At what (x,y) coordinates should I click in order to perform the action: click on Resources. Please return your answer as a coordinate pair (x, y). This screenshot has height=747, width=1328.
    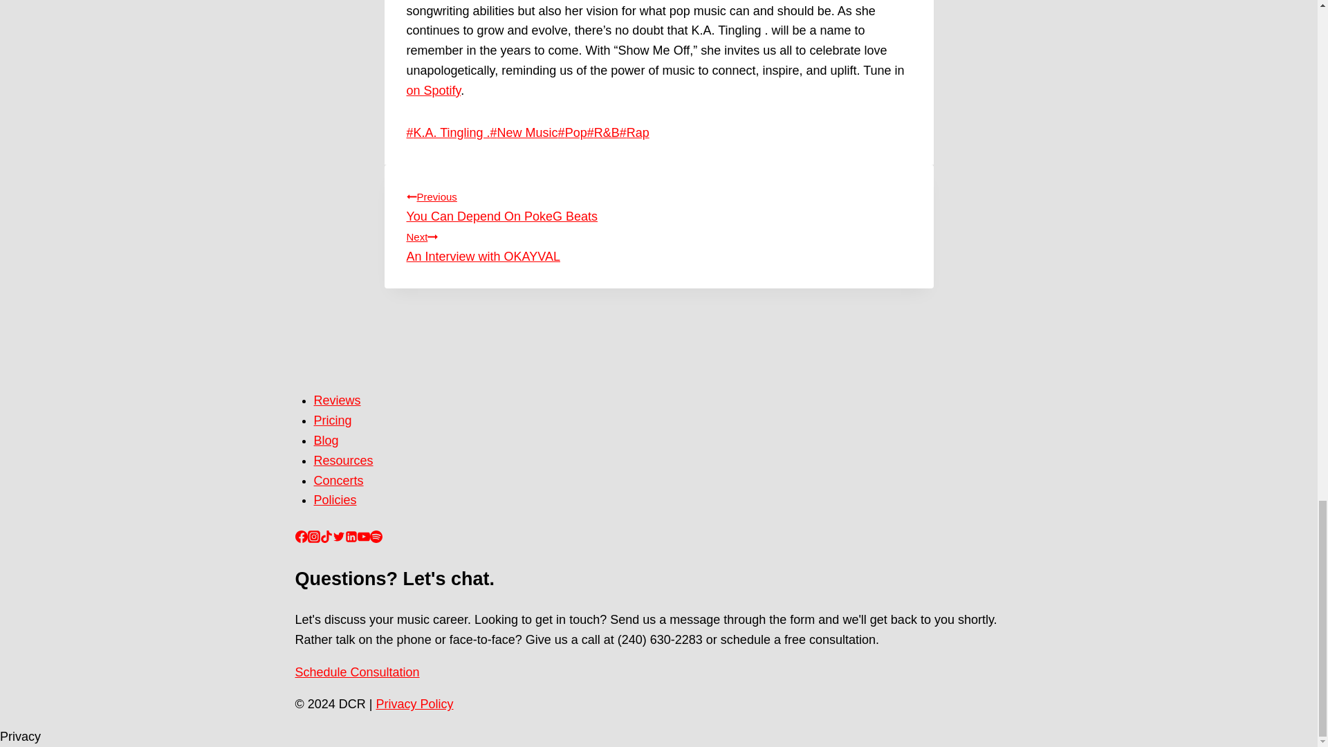
    Looking at the image, I should click on (433, 90).